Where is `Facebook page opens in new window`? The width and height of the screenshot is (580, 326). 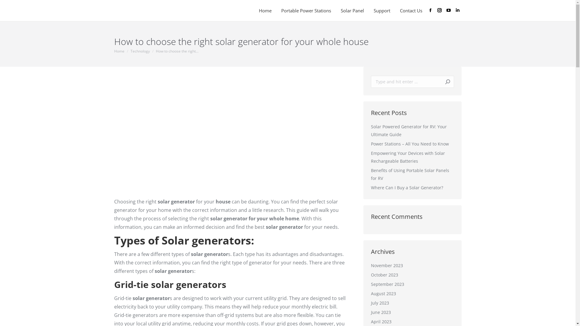
Facebook page opens in new window is located at coordinates (430, 10).